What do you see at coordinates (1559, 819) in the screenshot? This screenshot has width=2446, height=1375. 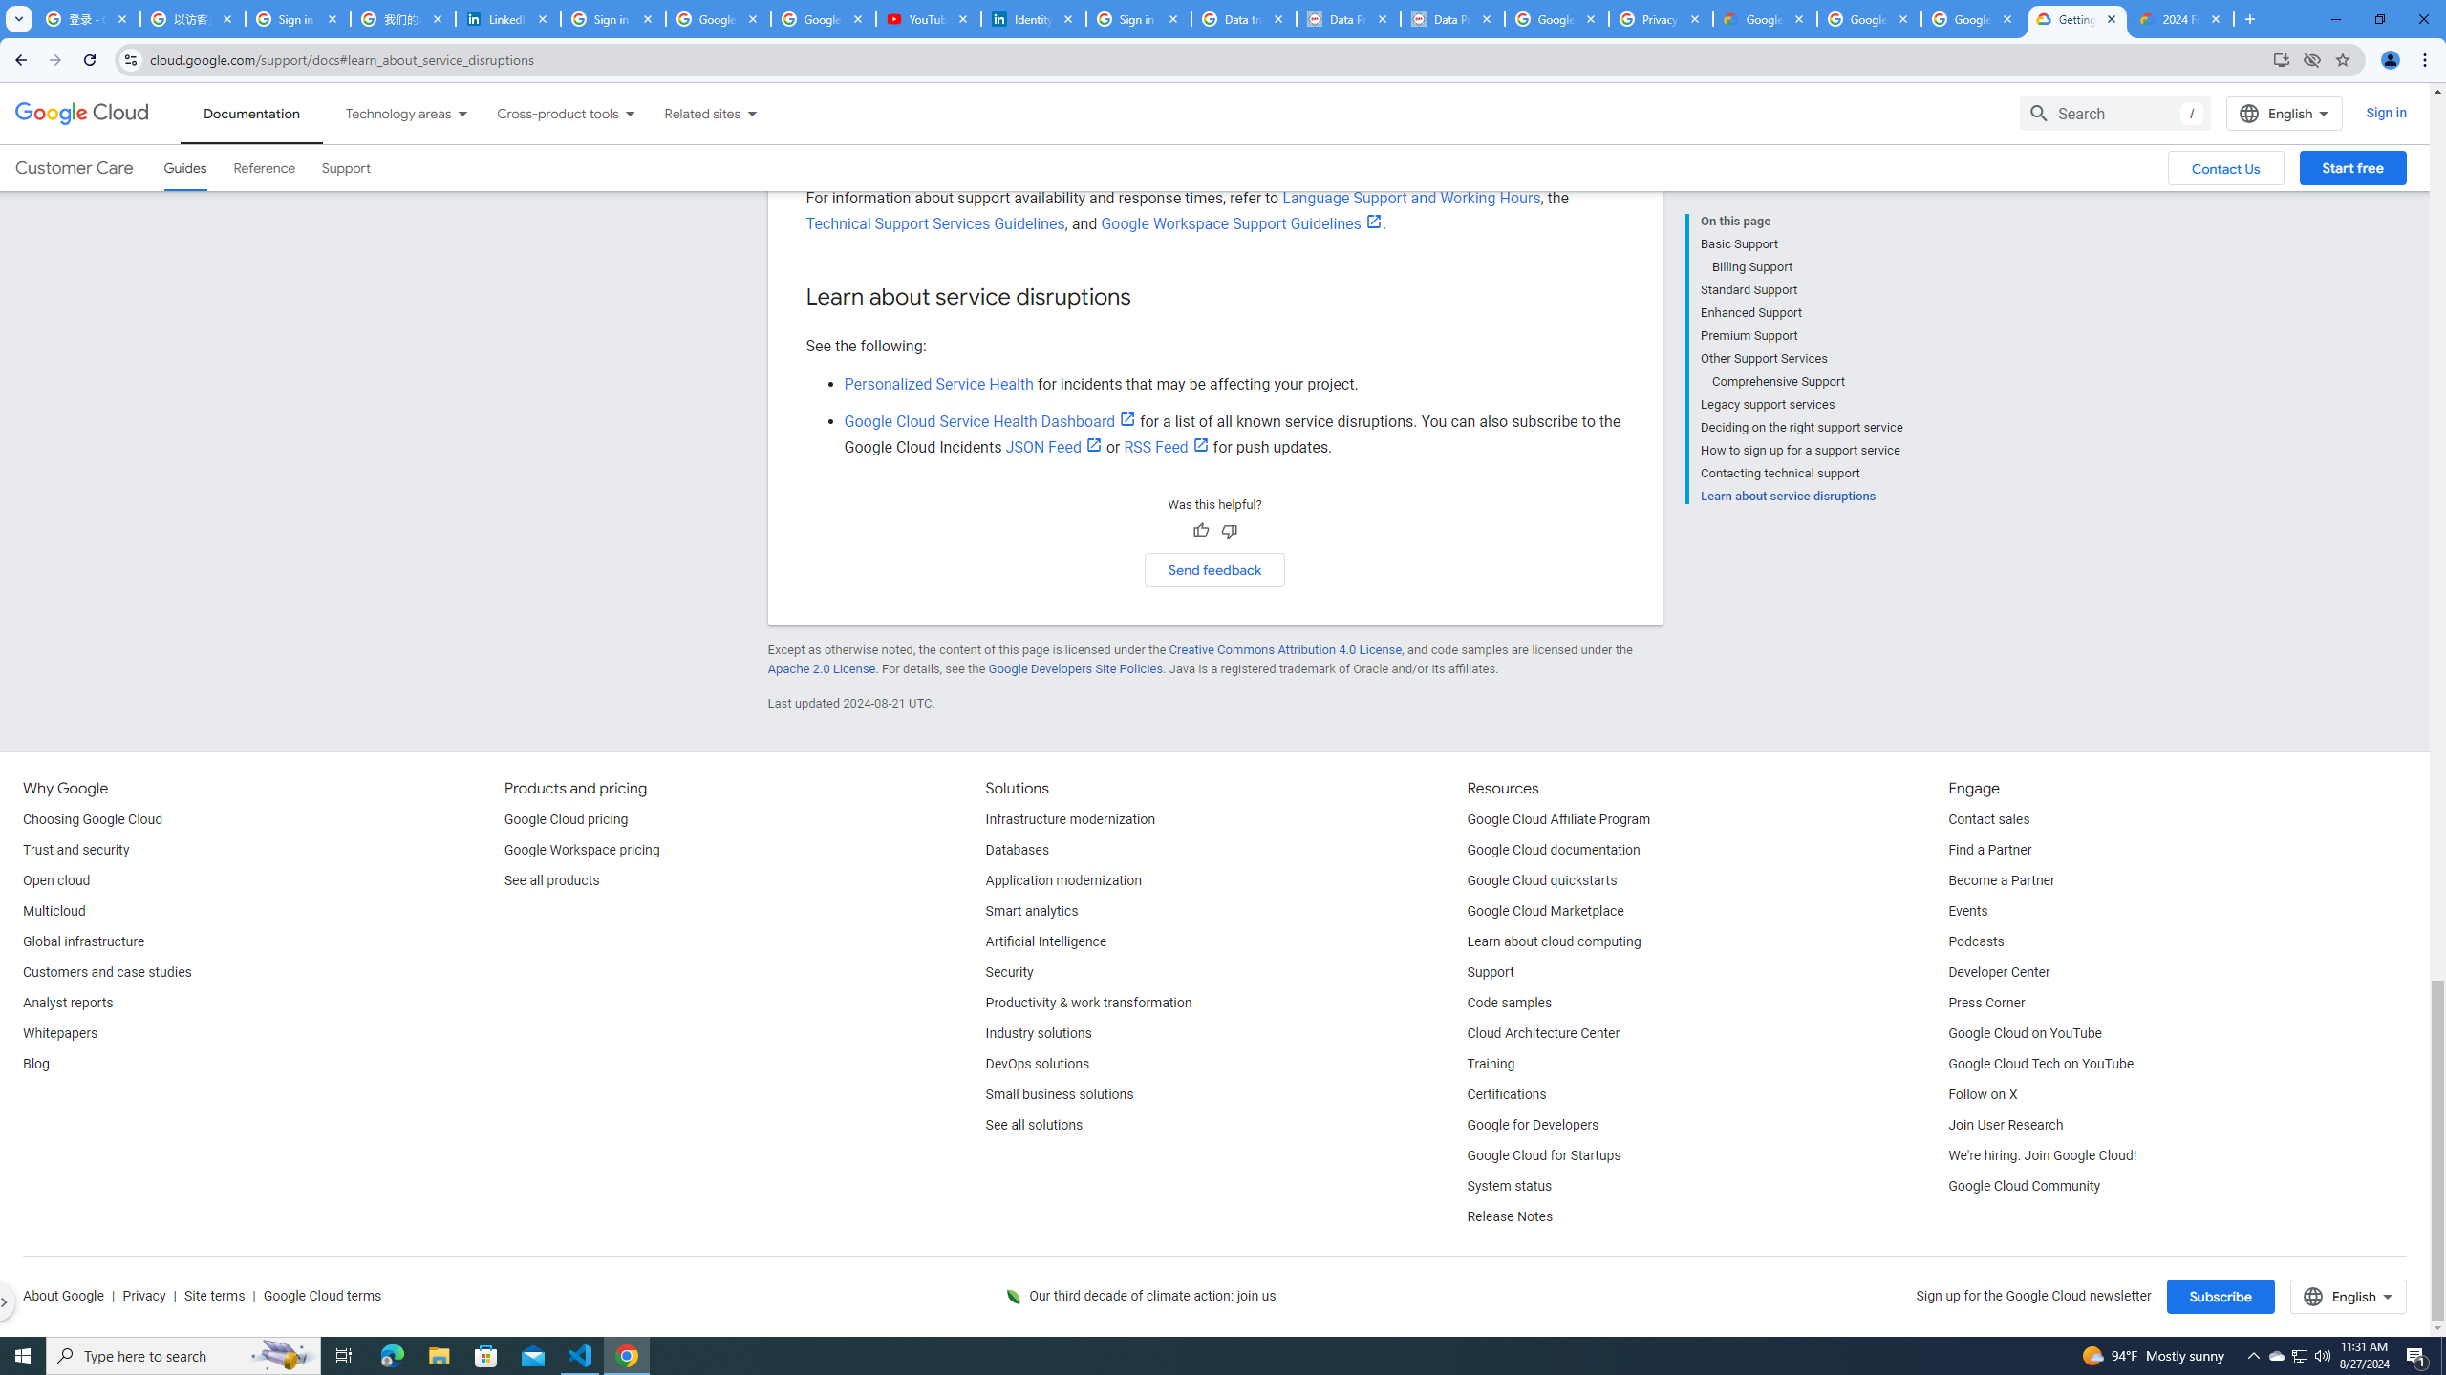 I see `Google Cloud Affiliate Program` at bounding box center [1559, 819].